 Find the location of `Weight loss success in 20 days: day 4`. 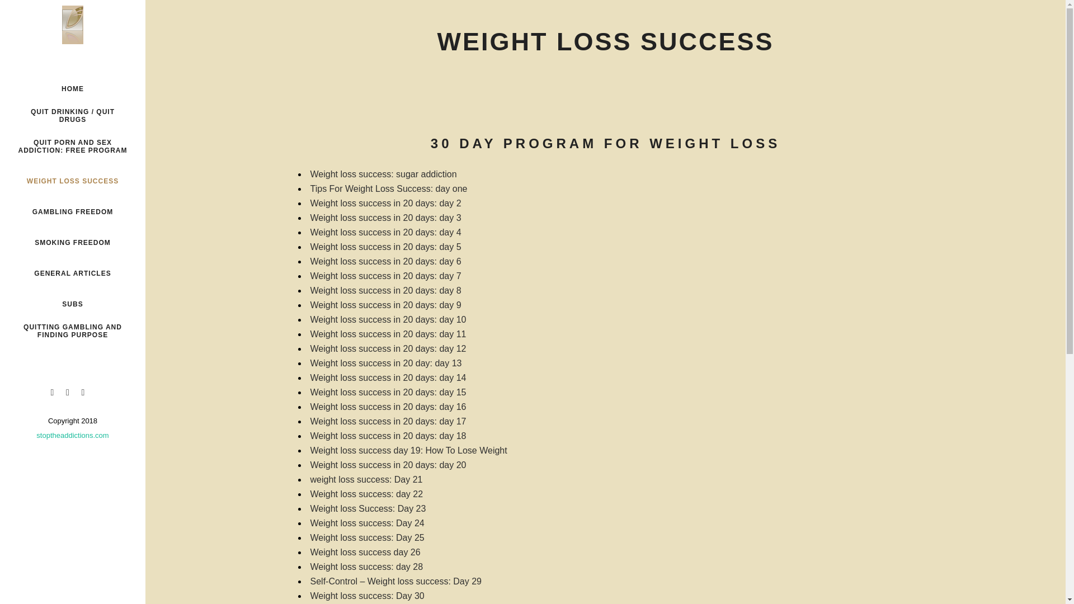

Weight loss success in 20 days: day 4 is located at coordinates (385, 233).